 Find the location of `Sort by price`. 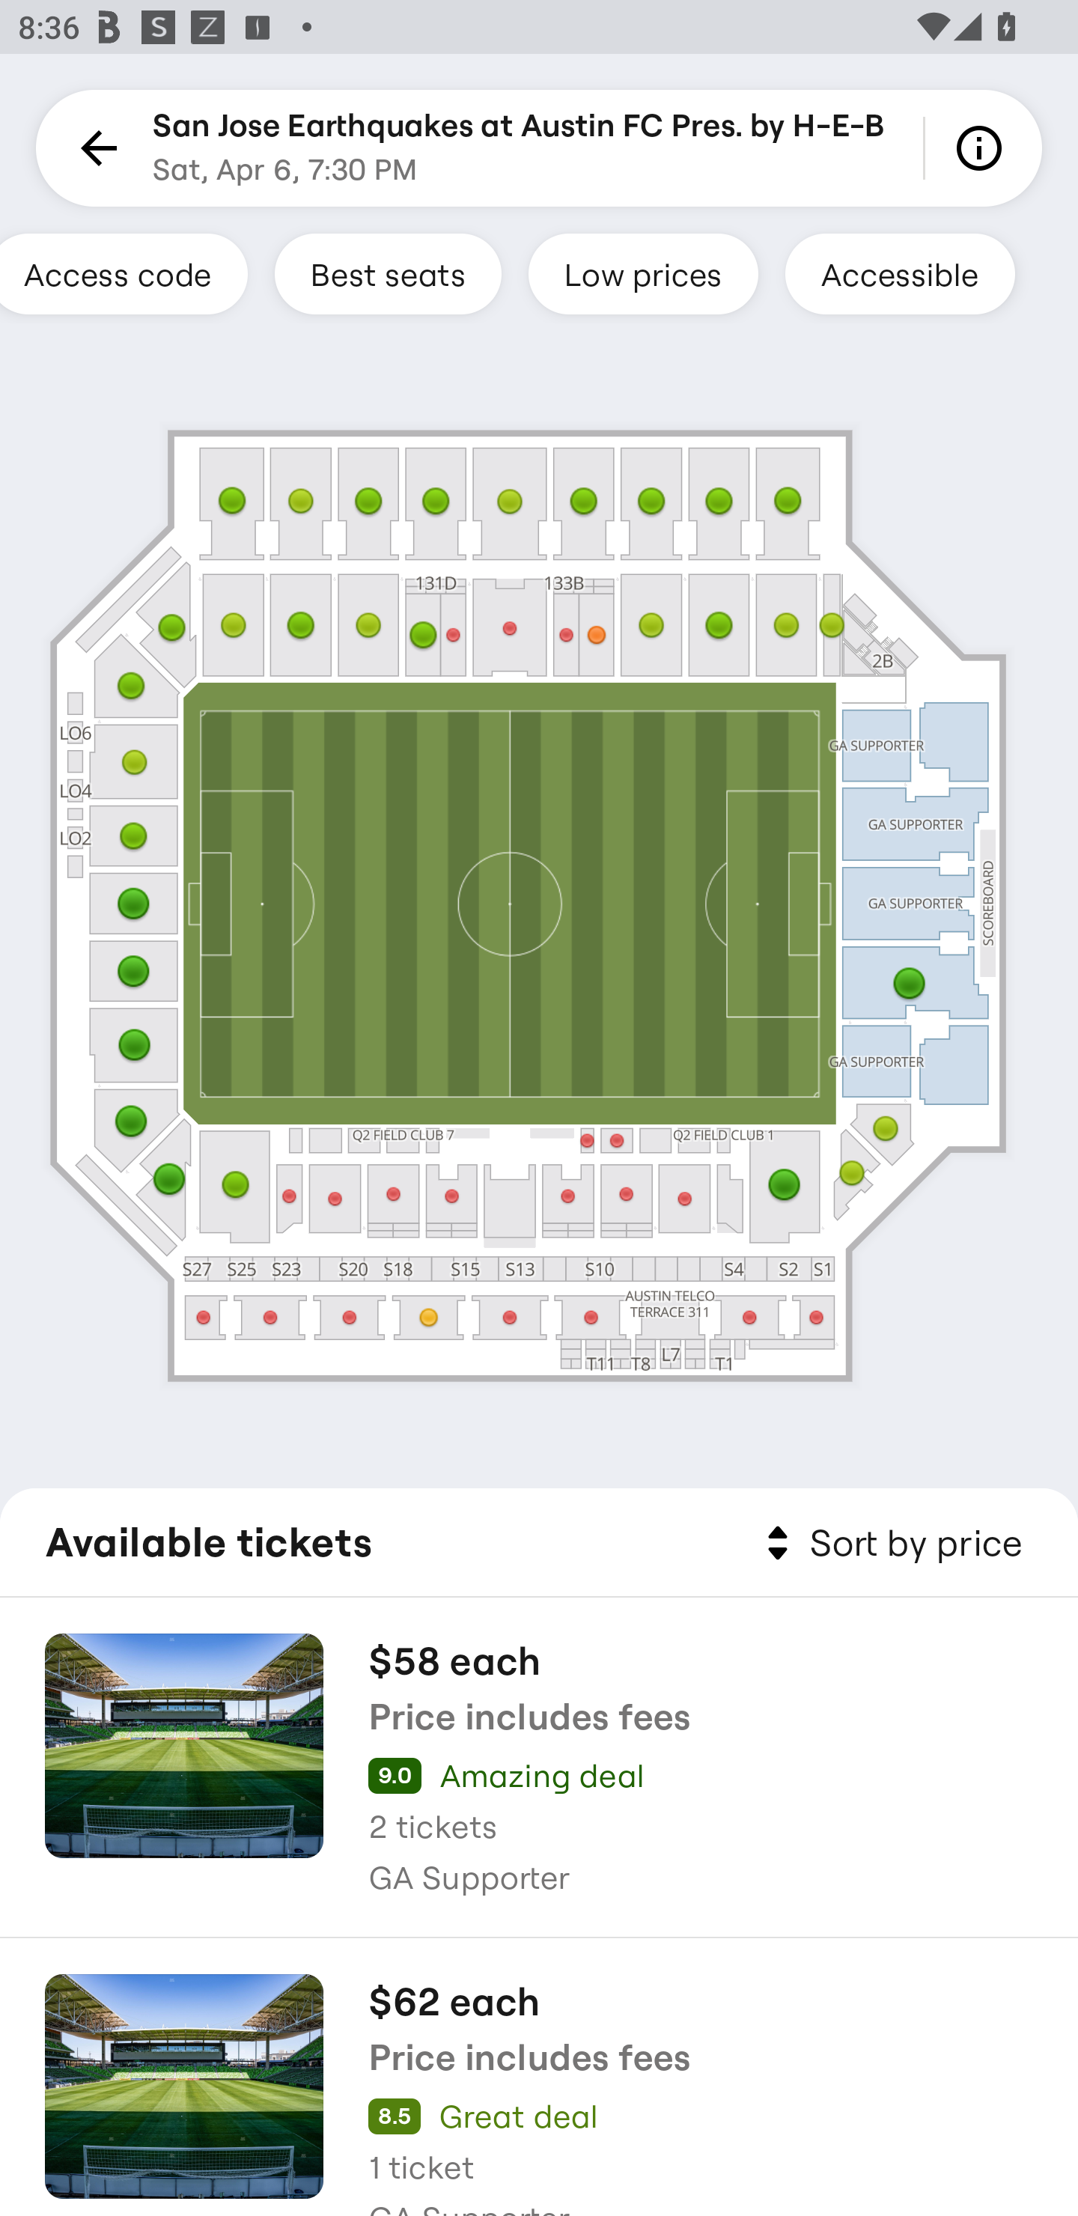

Sort by price is located at coordinates (889, 1544).